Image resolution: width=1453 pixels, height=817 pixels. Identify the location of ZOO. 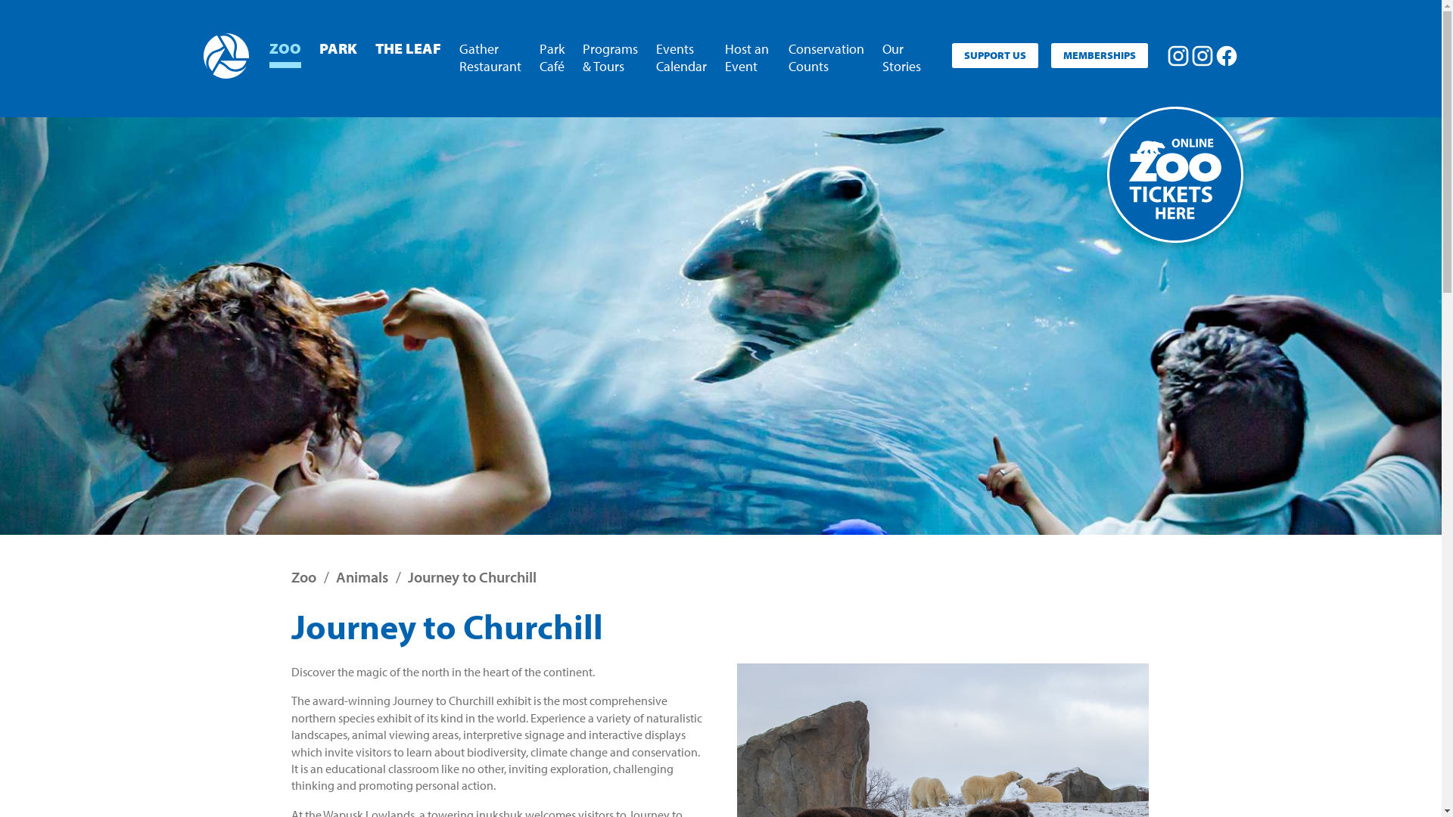
(285, 46).